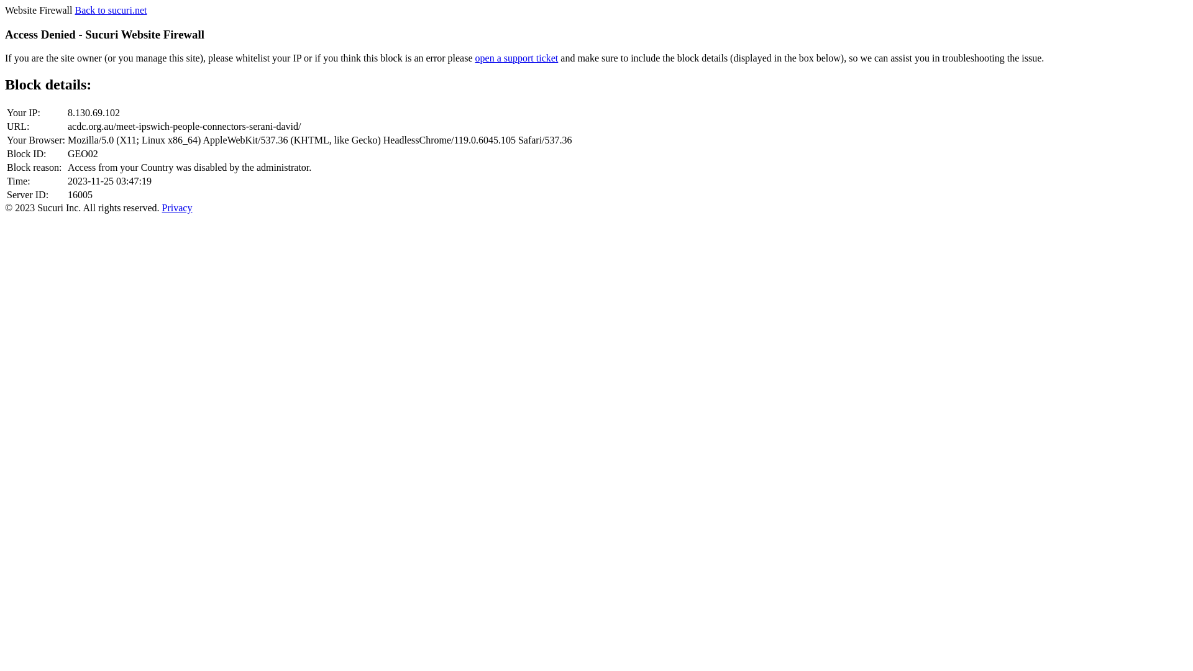 The height and width of the screenshot is (671, 1193). Describe the element at coordinates (178, 208) in the screenshot. I see `Privacy` at that location.